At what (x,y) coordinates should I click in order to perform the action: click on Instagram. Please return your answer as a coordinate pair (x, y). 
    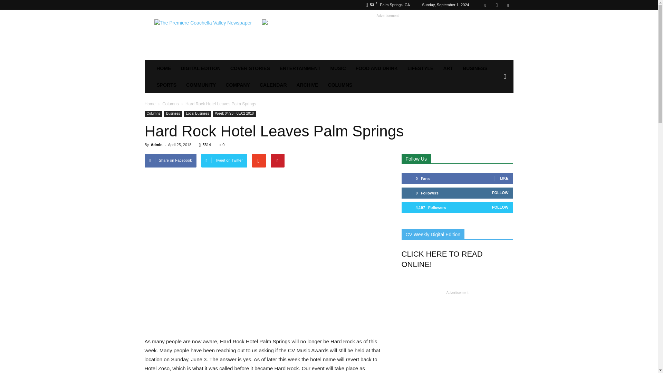
    Looking at the image, I should click on (497, 5).